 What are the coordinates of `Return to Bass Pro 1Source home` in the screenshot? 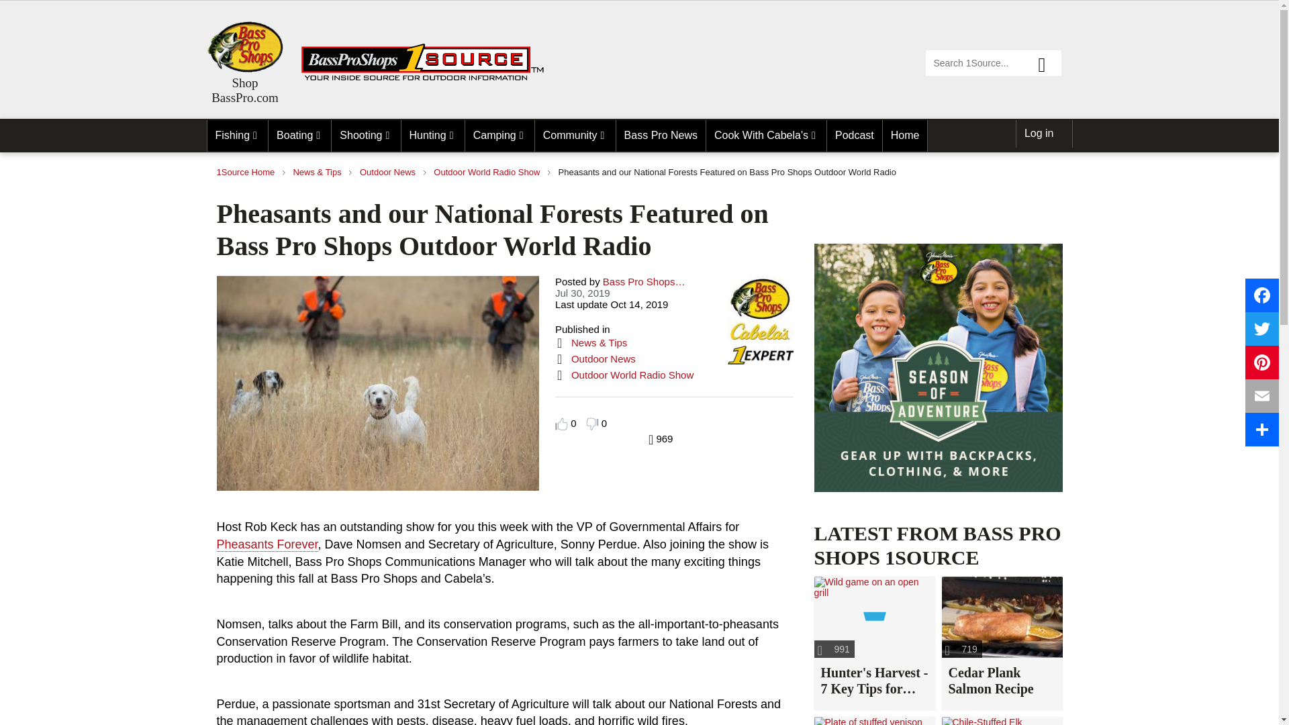 It's located at (428, 78).